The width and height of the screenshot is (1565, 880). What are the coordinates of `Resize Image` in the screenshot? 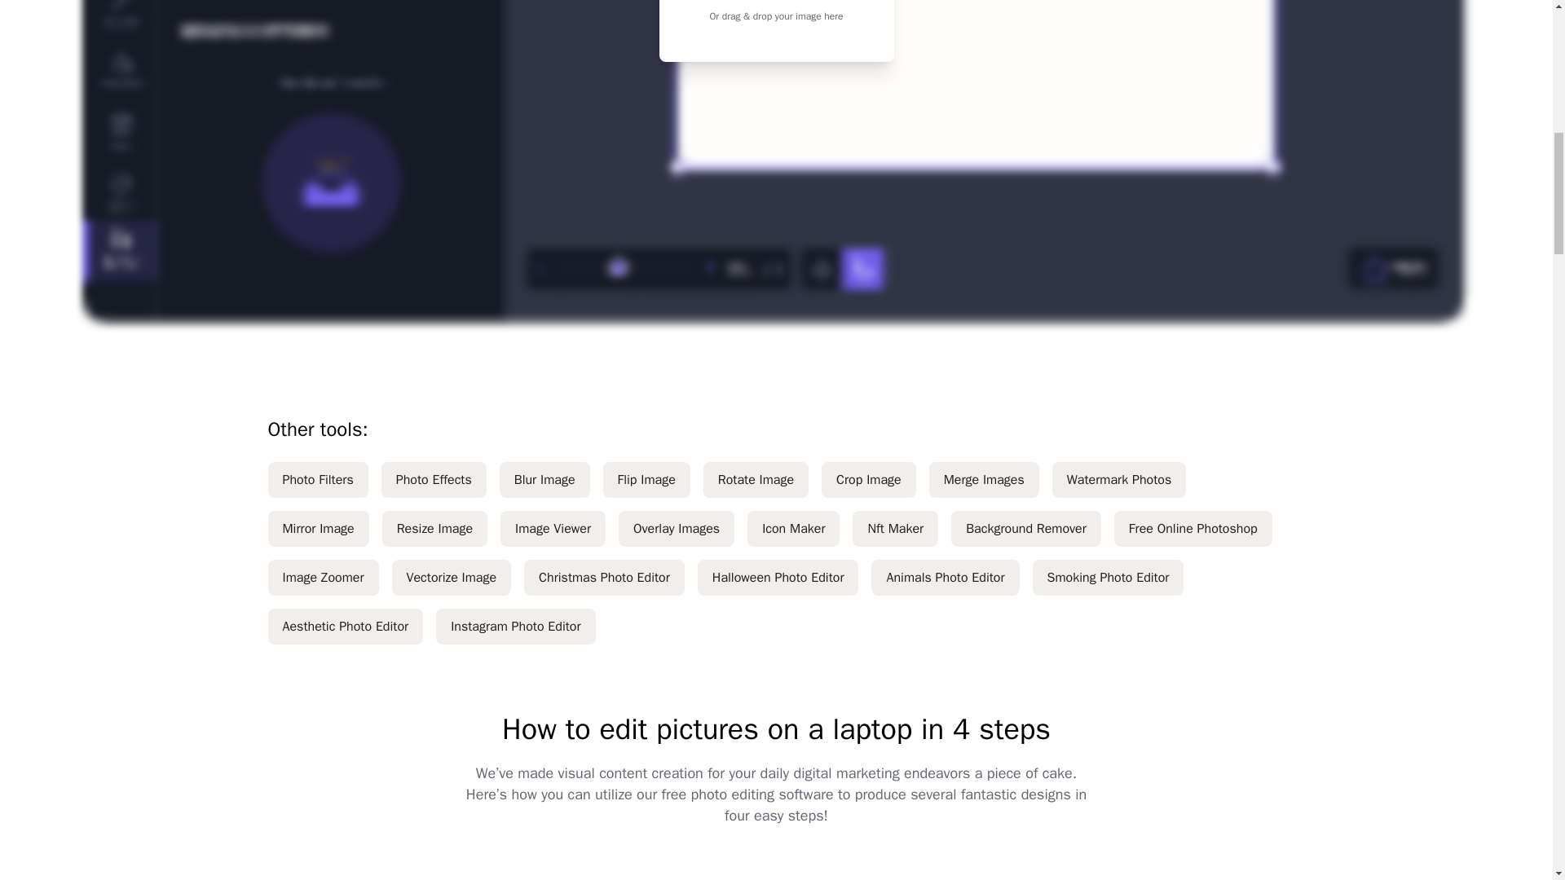 It's located at (434, 528).